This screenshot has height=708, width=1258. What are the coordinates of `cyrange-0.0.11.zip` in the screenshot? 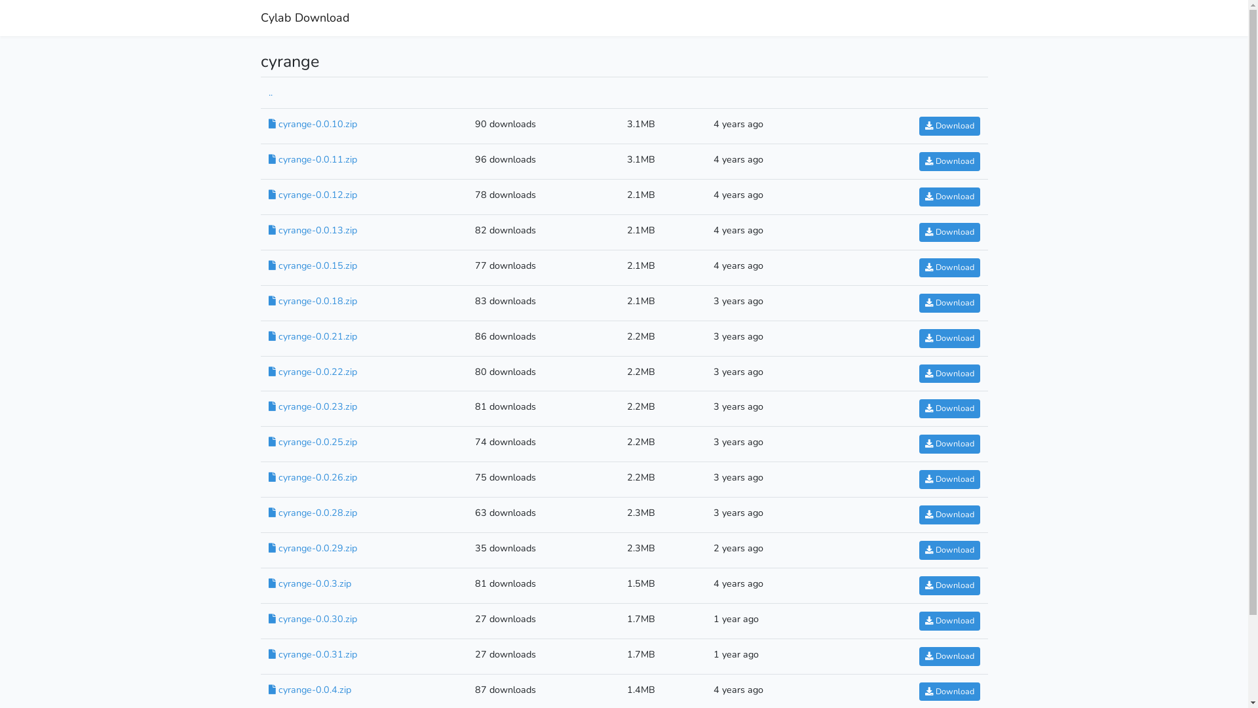 It's located at (313, 159).